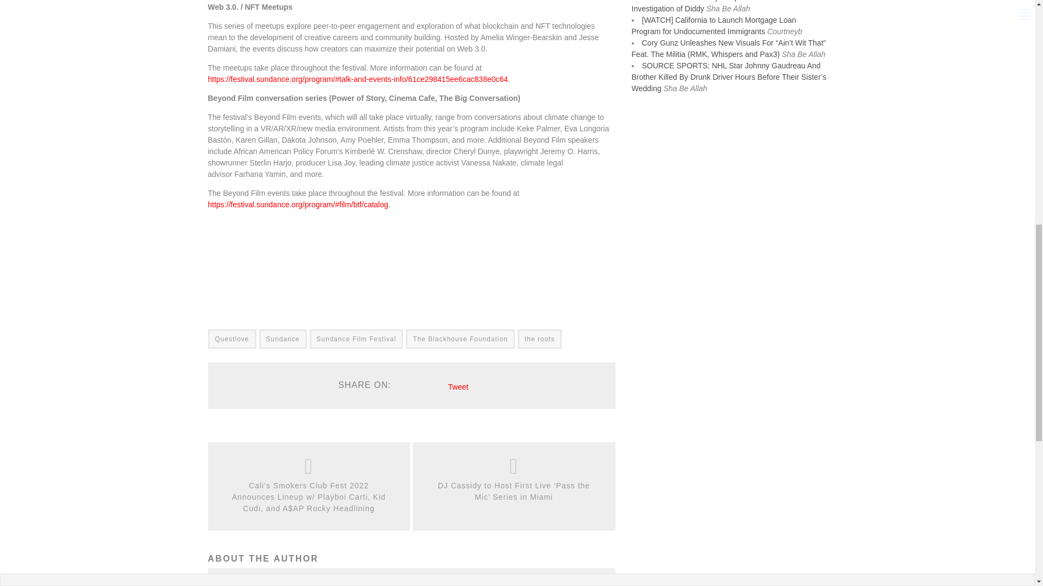 The height and width of the screenshot is (586, 1043). I want to click on Zoe Zorka, so click(253, 585).